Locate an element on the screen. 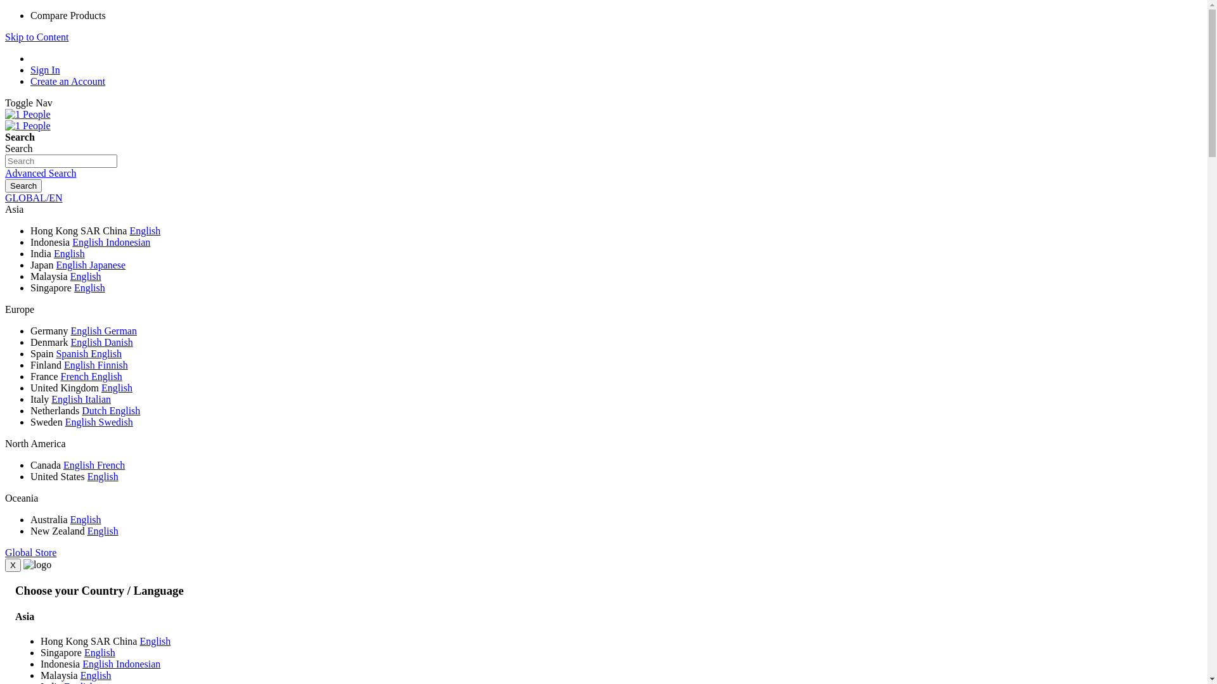 This screenshot has height=684, width=1217. Global Store is located at coordinates (30, 552).